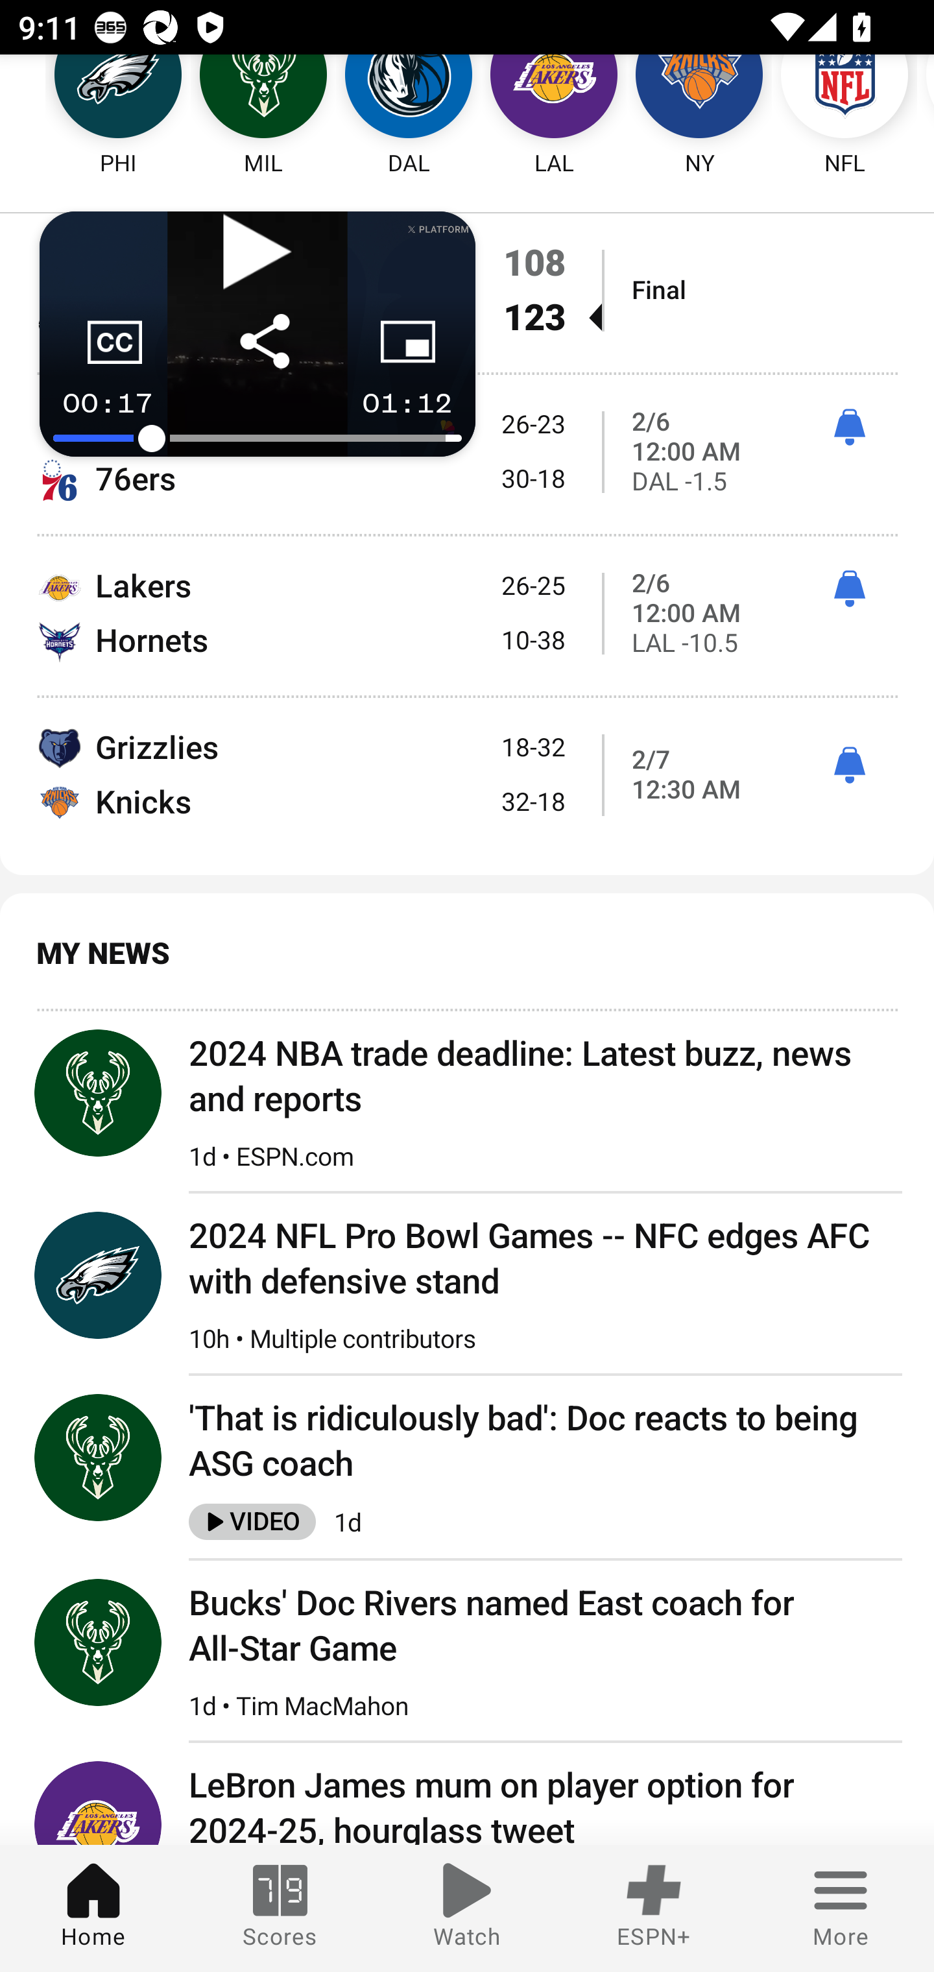 The height and width of the screenshot is (1972, 934). I want to click on Watch, so click(467, 1908).